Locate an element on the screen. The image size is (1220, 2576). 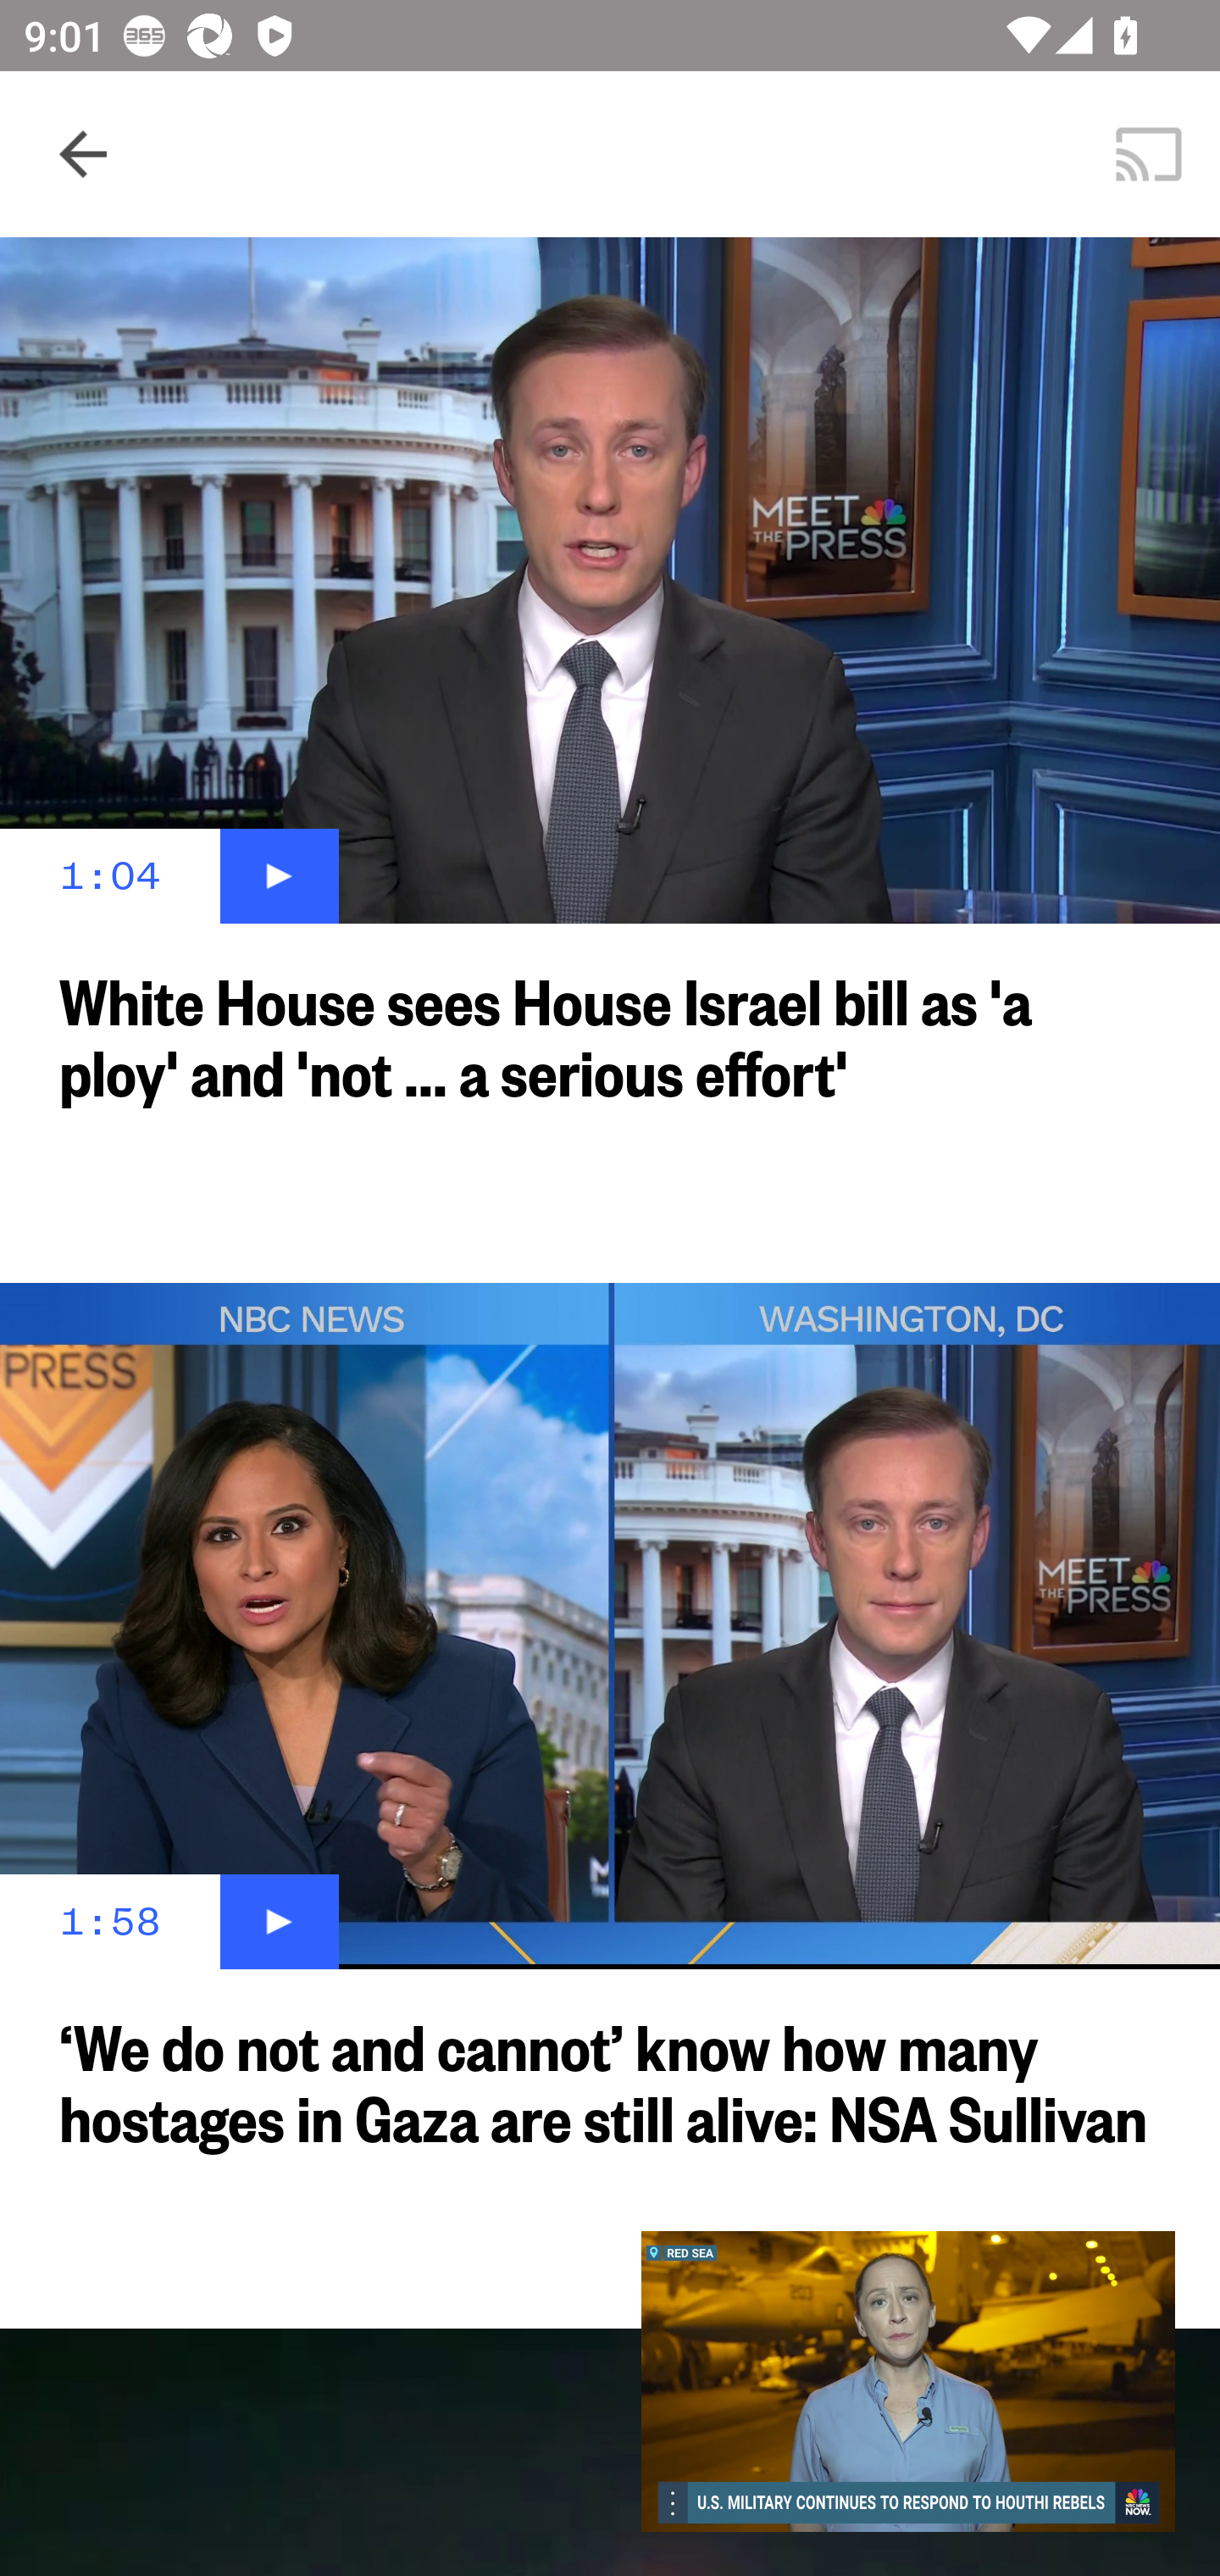
Navigate up is located at coordinates (83, 154).